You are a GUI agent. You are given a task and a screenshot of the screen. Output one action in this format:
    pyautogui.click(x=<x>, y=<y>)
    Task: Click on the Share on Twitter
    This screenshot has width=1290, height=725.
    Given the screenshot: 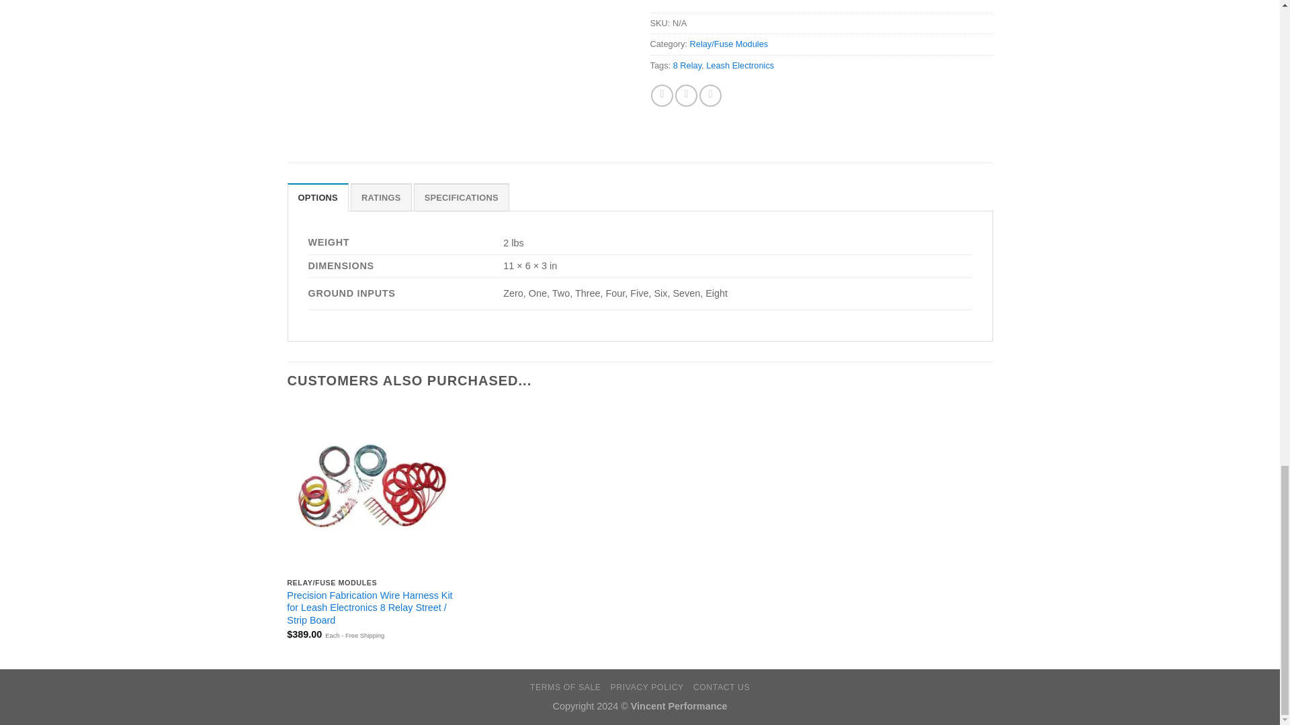 What is the action you would take?
    pyautogui.click(x=686, y=95)
    